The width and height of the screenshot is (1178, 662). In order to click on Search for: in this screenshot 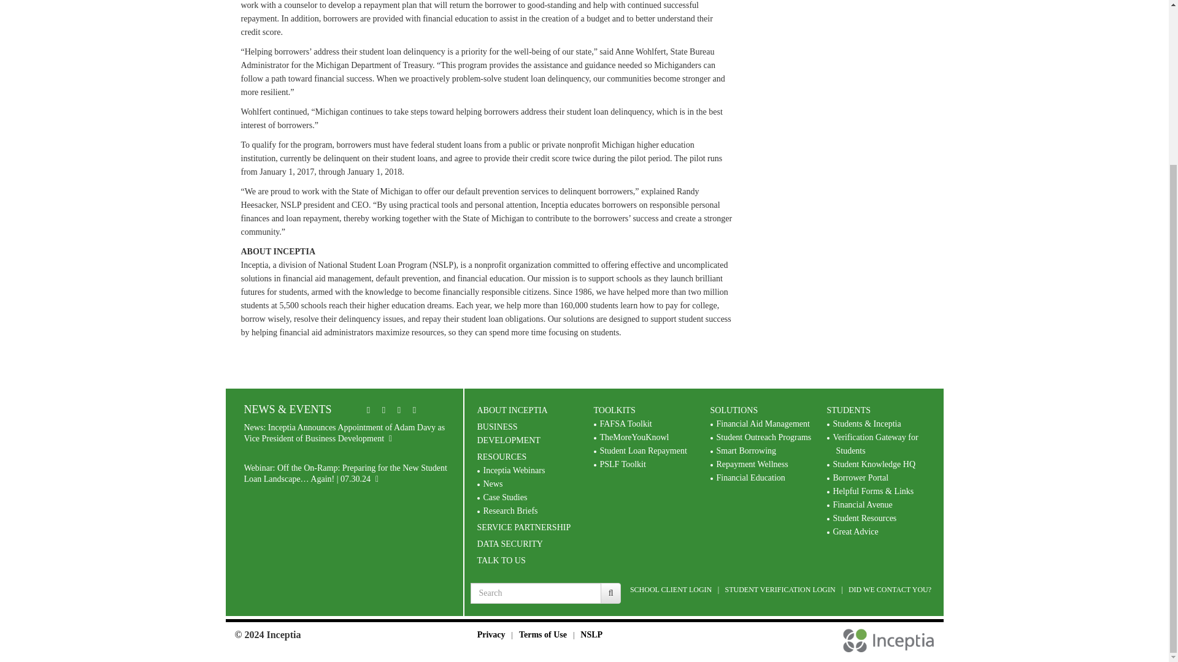, I will do `click(535, 593)`.